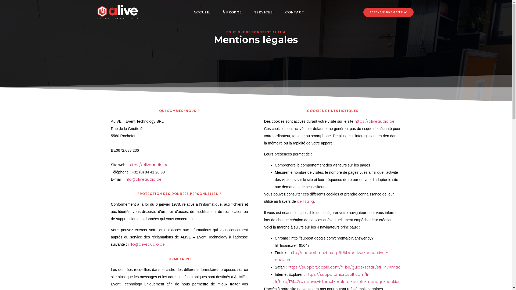 The image size is (516, 290). Describe the element at coordinates (344, 267) in the screenshot. I see `https://support.apple.com/fr-be/guide/safari/sfri11471/mac` at that location.